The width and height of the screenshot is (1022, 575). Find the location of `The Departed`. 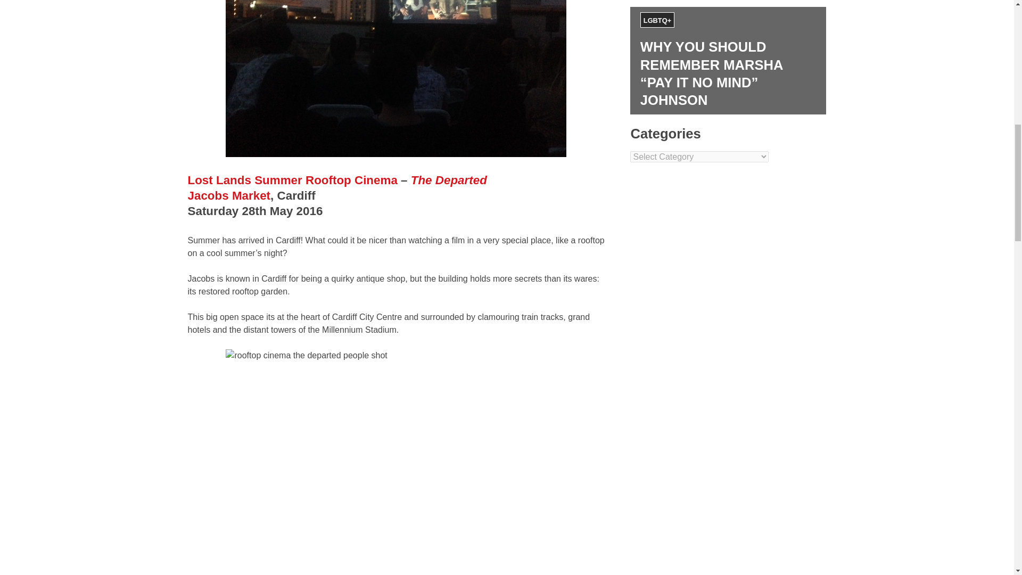

The Departed is located at coordinates (449, 180).